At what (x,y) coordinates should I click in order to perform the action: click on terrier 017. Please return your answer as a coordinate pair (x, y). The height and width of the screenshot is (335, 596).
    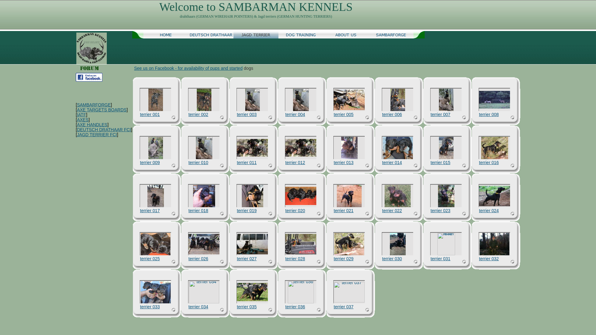
    Looking at the image, I should click on (150, 211).